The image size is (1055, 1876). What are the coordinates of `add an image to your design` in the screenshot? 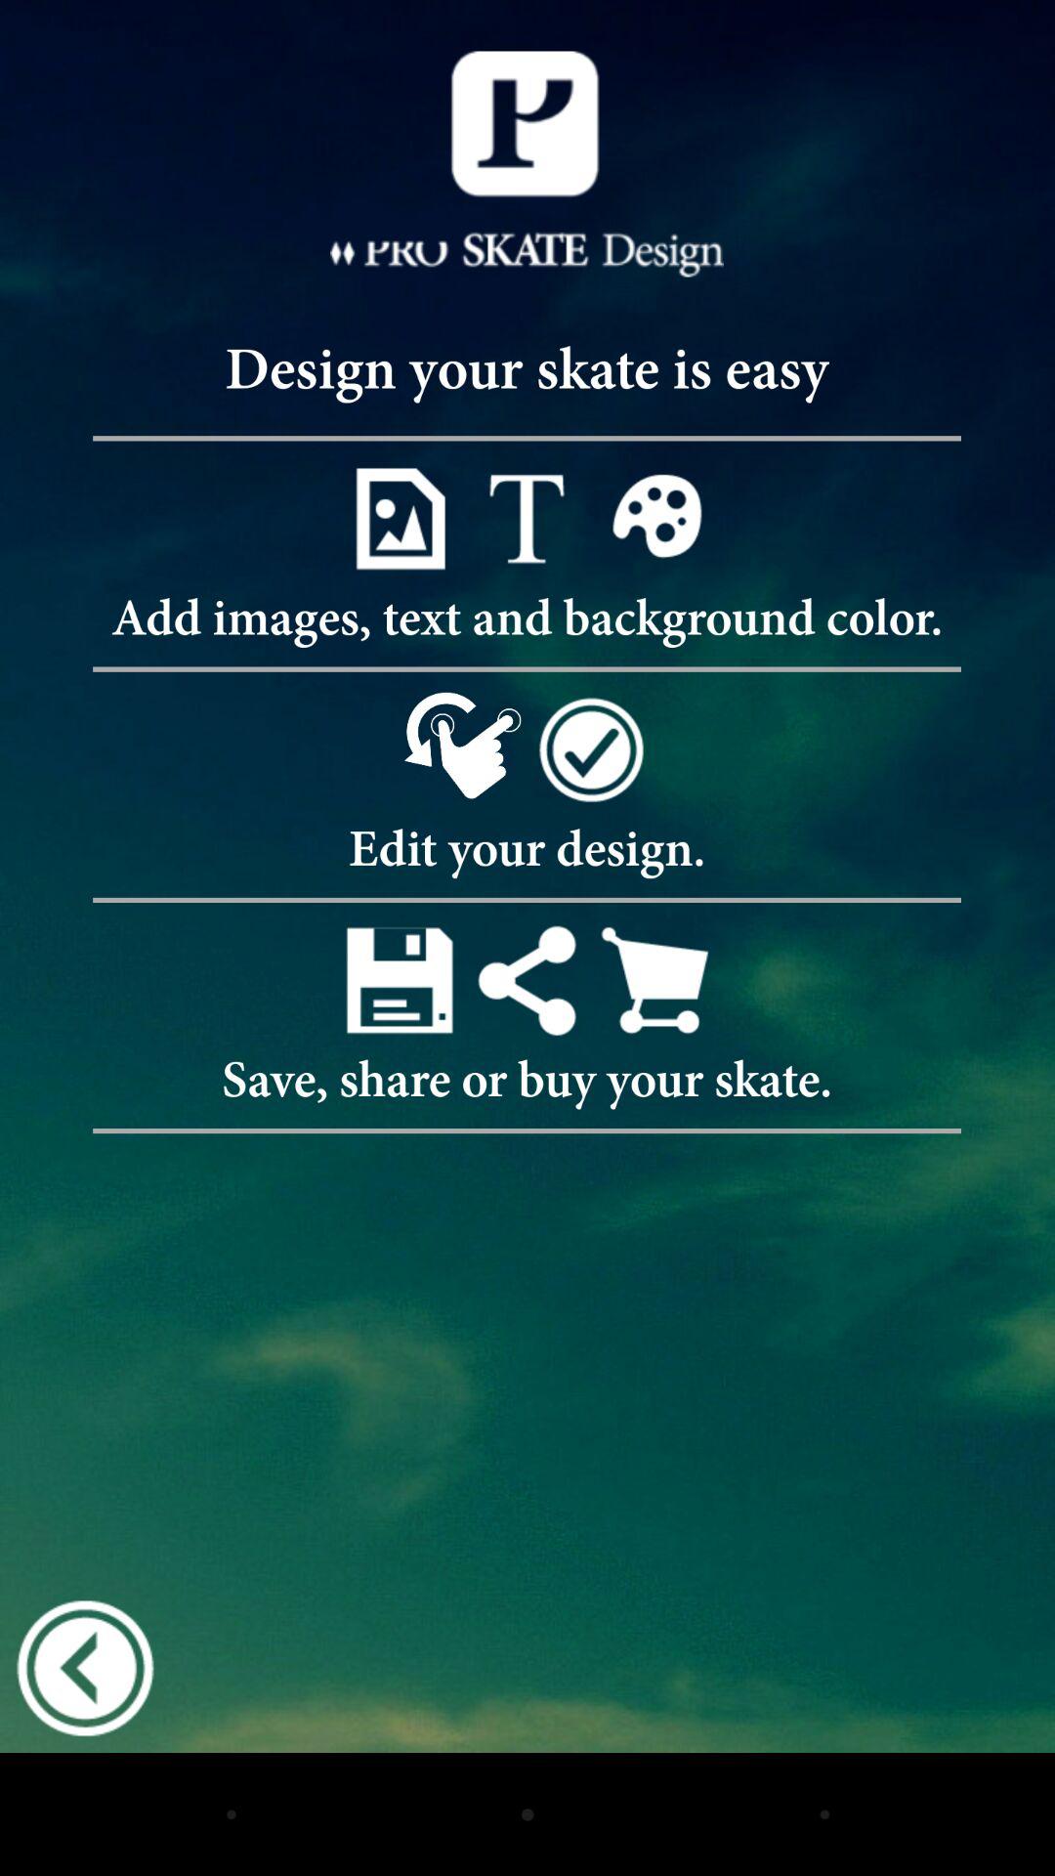 It's located at (399, 518).